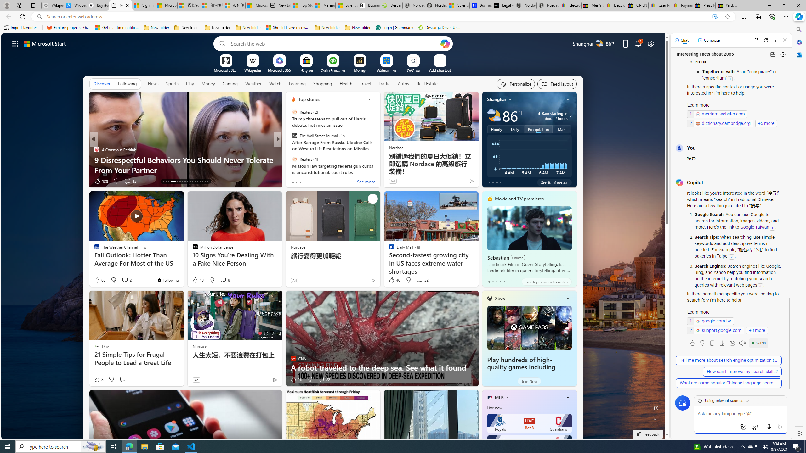  Describe the element at coordinates (294, 181) in the screenshot. I see `5k Like` at that location.